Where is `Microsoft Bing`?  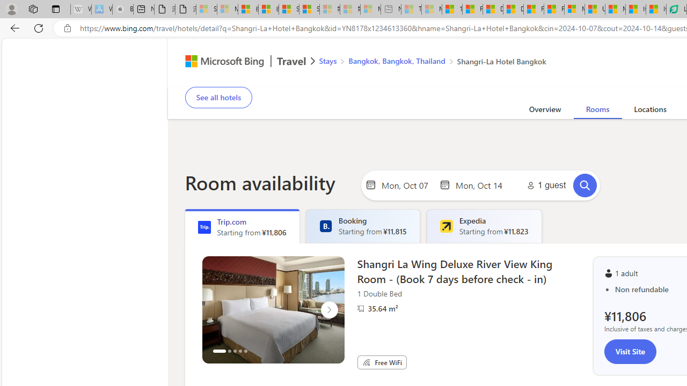
Microsoft Bing is located at coordinates (220, 62).